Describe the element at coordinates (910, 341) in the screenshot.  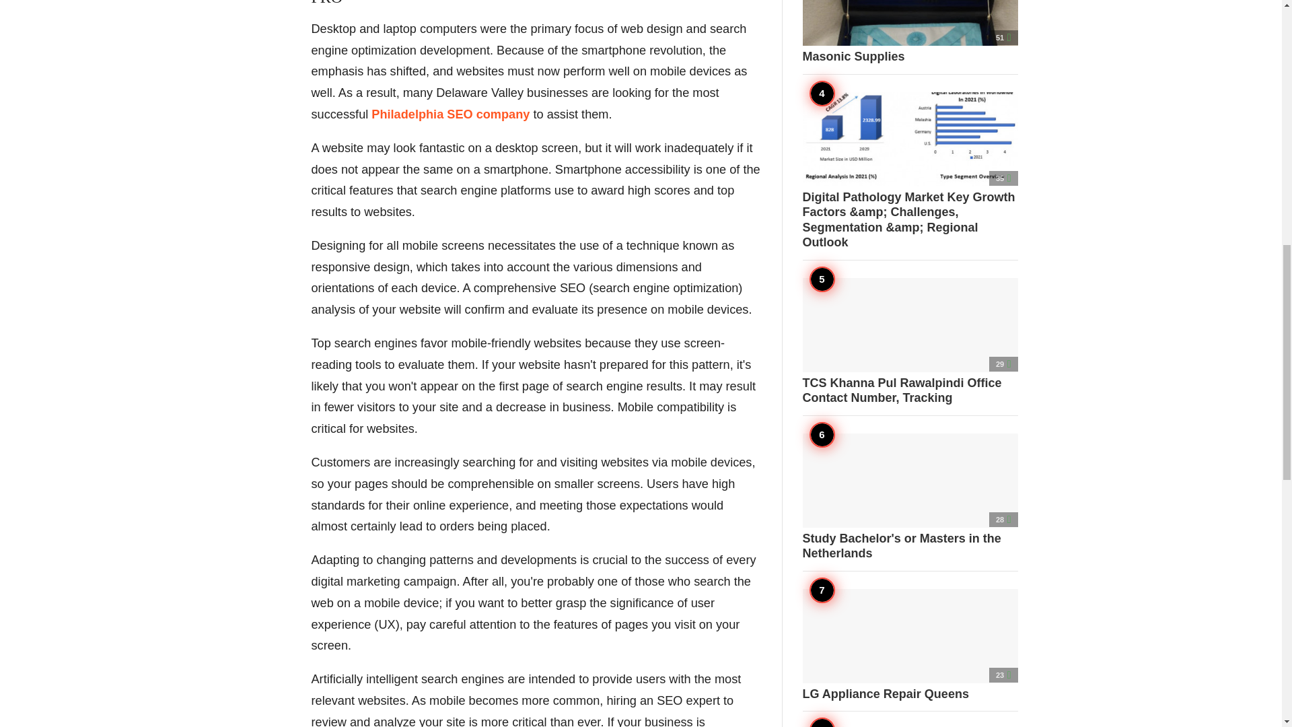
I see `TCS Khanna Pul Rawalpindi Office Contact Number, Tracking` at that location.